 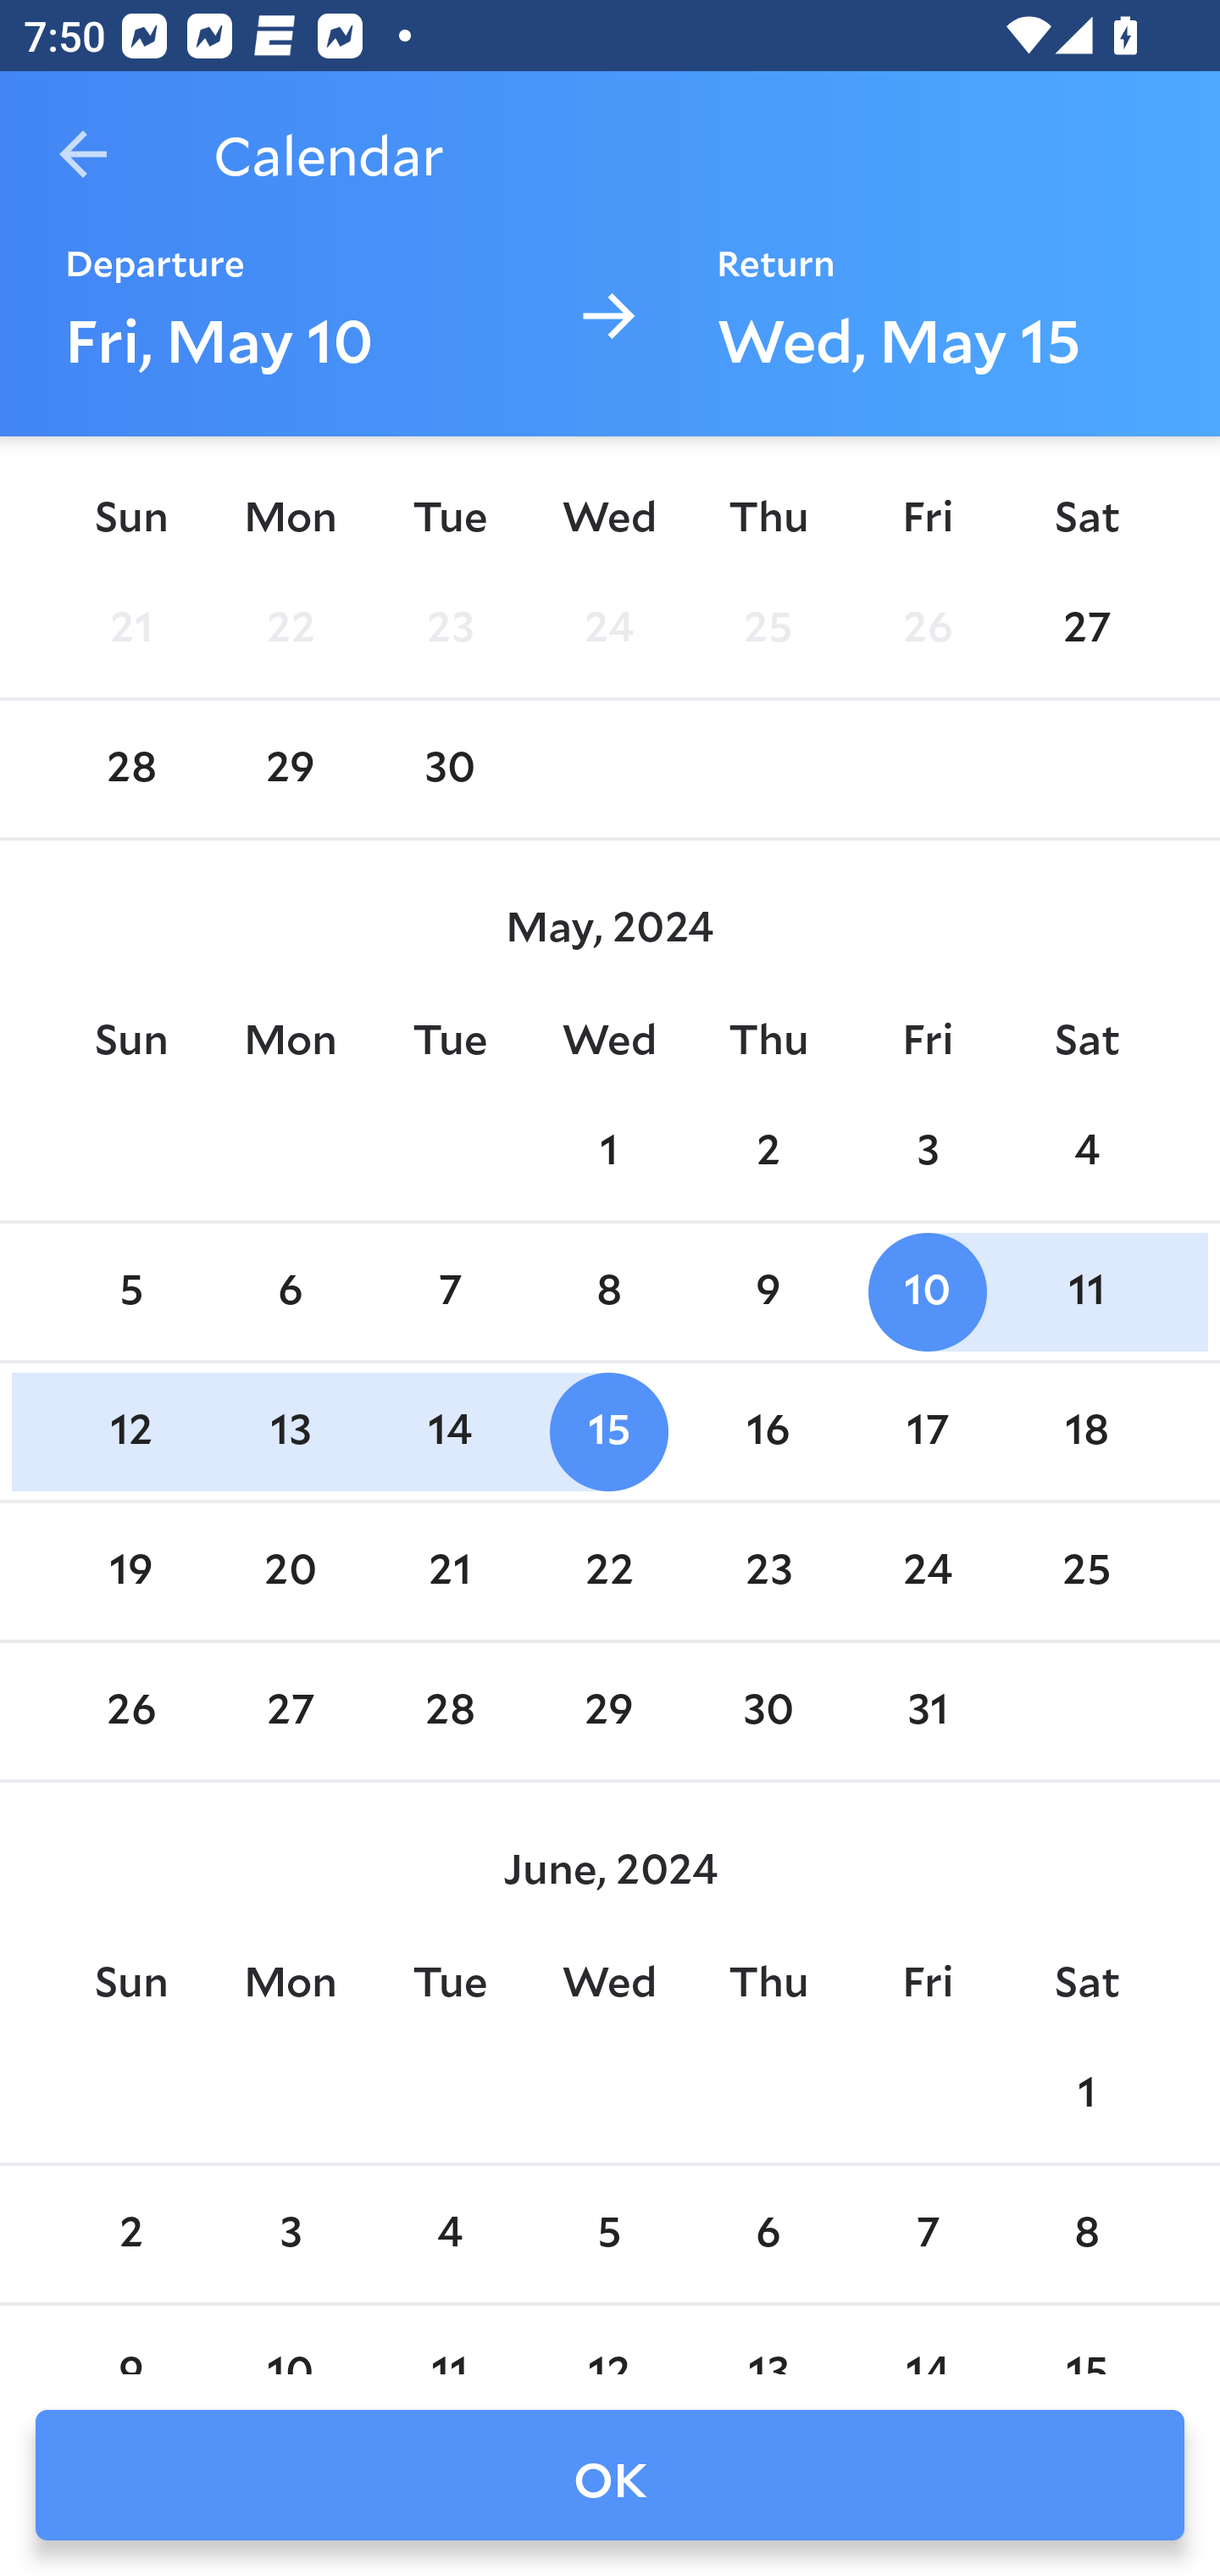 What do you see at coordinates (609, 628) in the screenshot?
I see `24` at bounding box center [609, 628].